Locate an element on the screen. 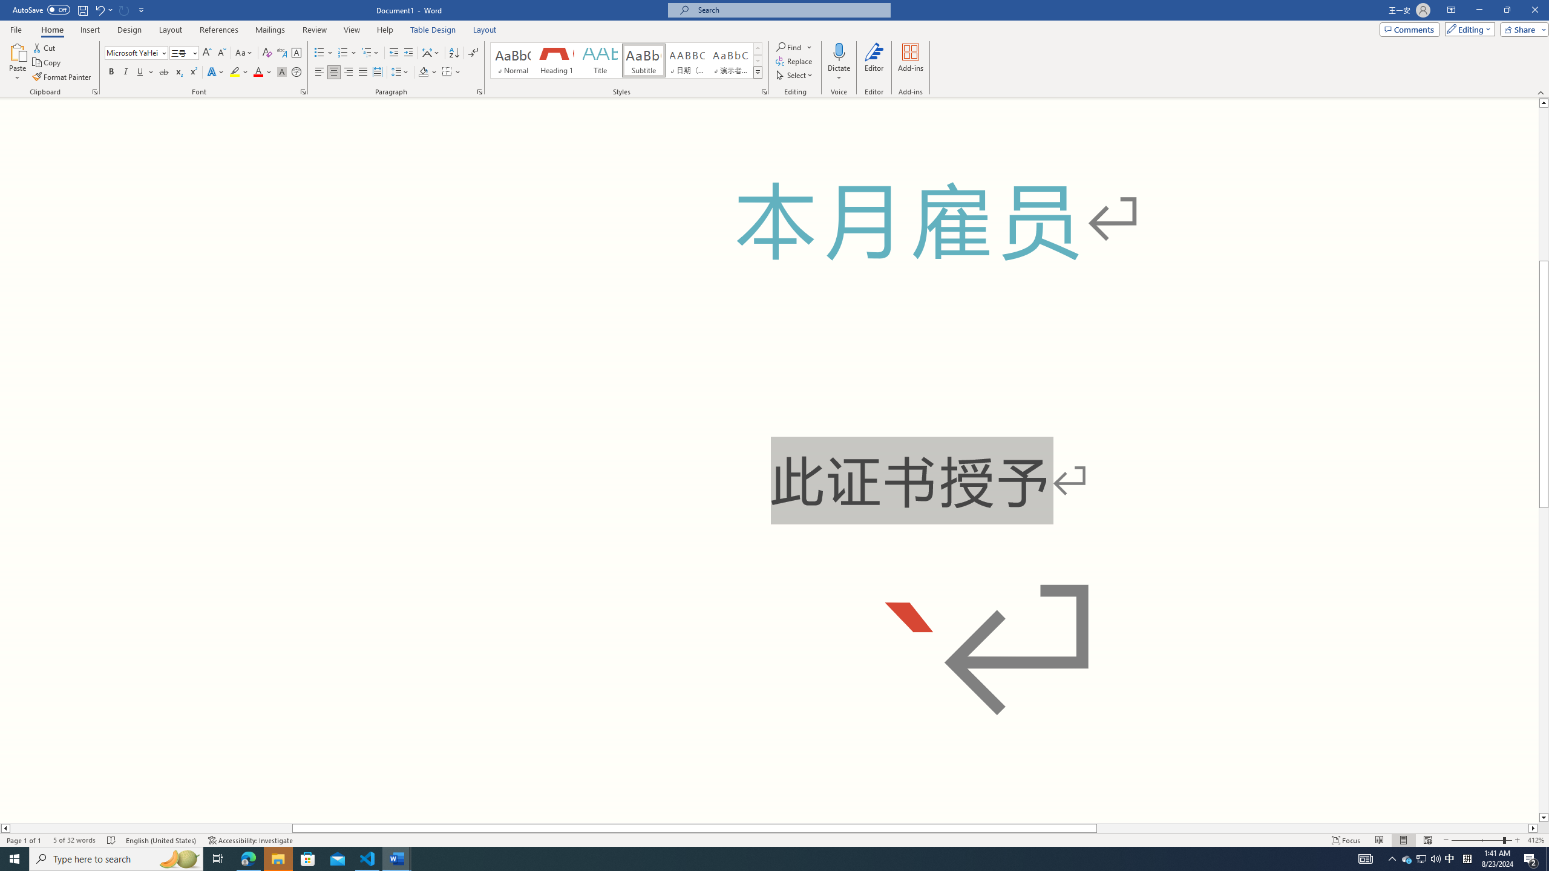 This screenshot has width=1549, height=871. Heading 1 is located at coordinates (555, 60).